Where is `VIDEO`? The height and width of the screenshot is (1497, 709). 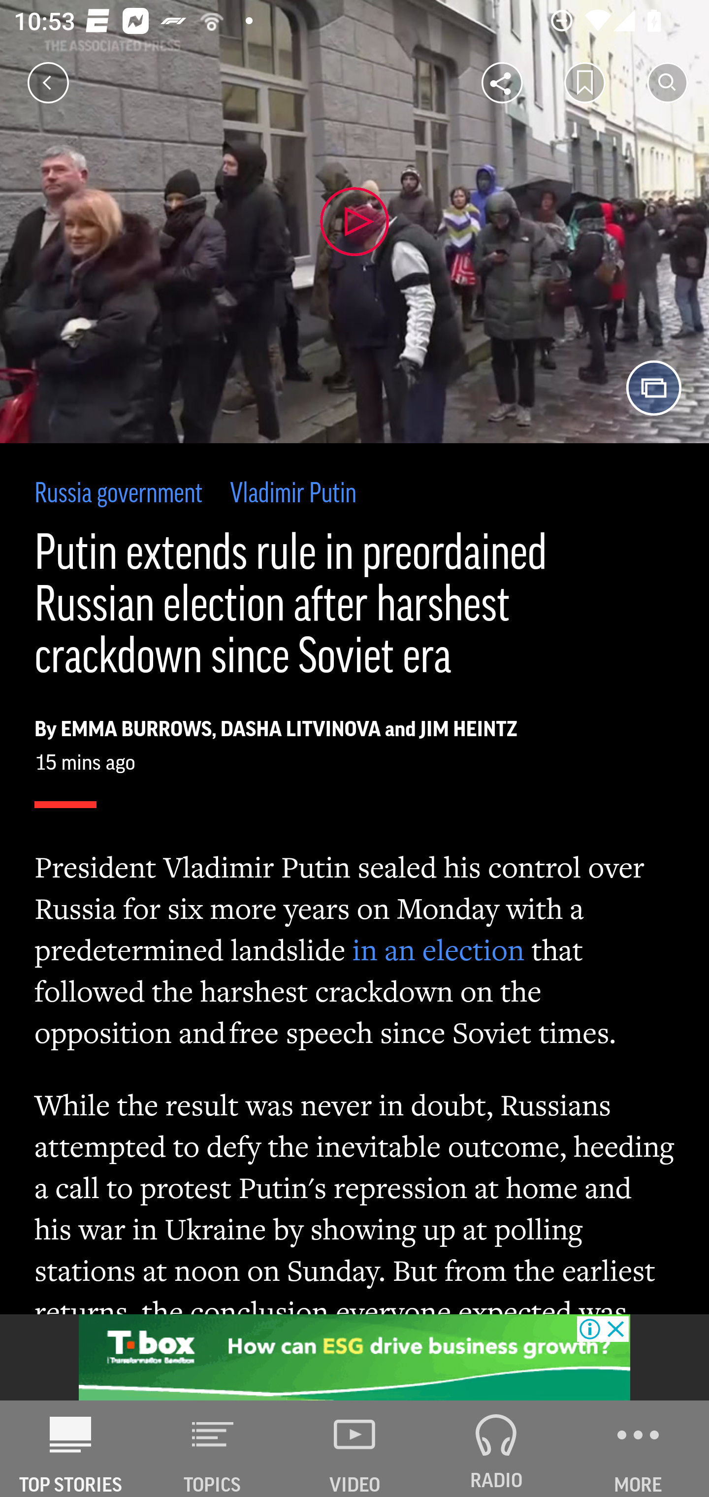
VIDEO is located at coordinates (354, 1449).